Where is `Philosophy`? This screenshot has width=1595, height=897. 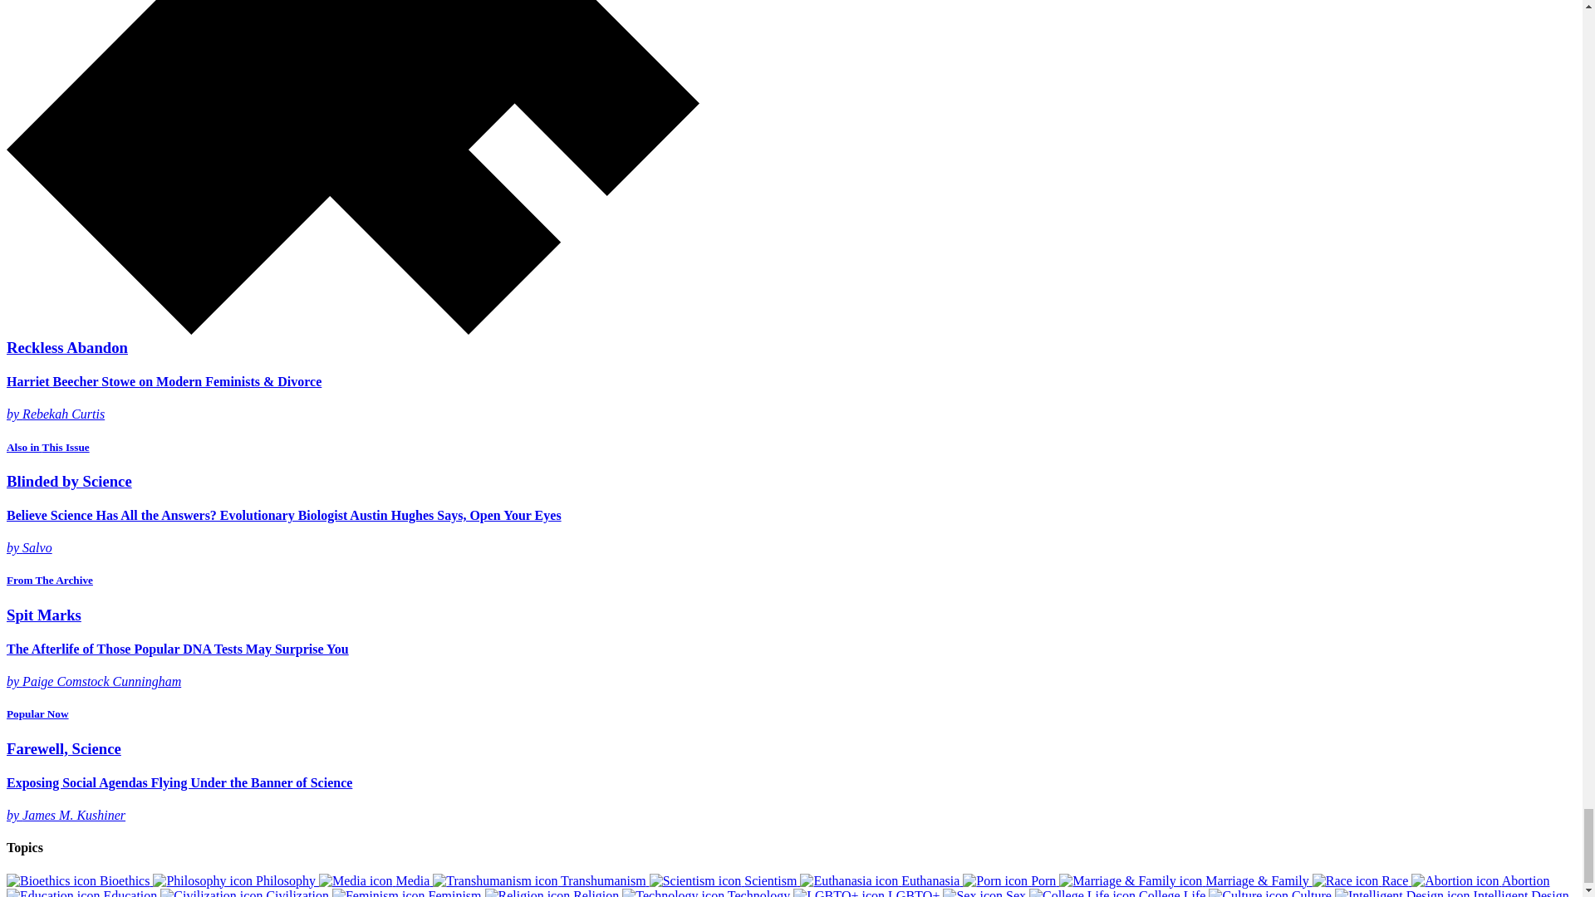 Philosophy is located at coordinates (236, 880).